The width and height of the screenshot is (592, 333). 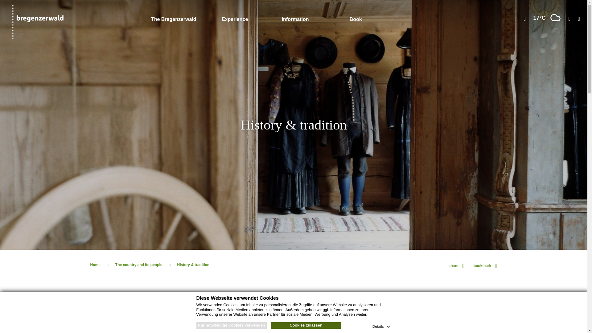 What do you see at coordinates (306, 326) in the screenshot?
I see `Cookies zulassen` at bounding box center [306, 326].